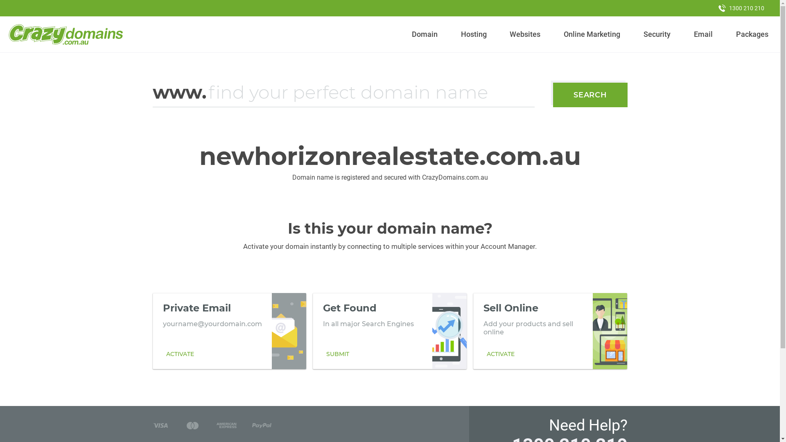  I want to click on Hosting, so click(474, 34).